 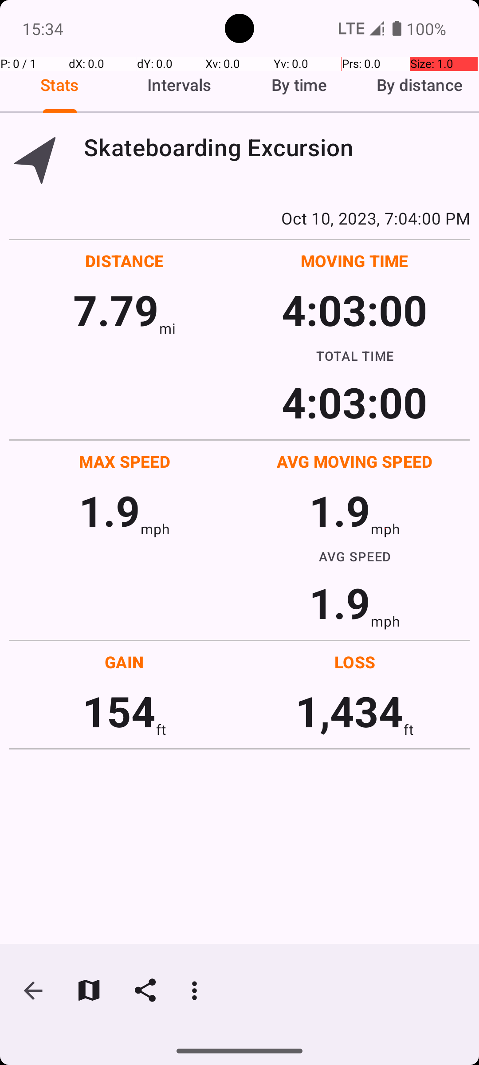 What do you see at coordinates (277, 147) in the screenshot?
I see `Skateboarding Excursion` at bounding box center [277, 147].